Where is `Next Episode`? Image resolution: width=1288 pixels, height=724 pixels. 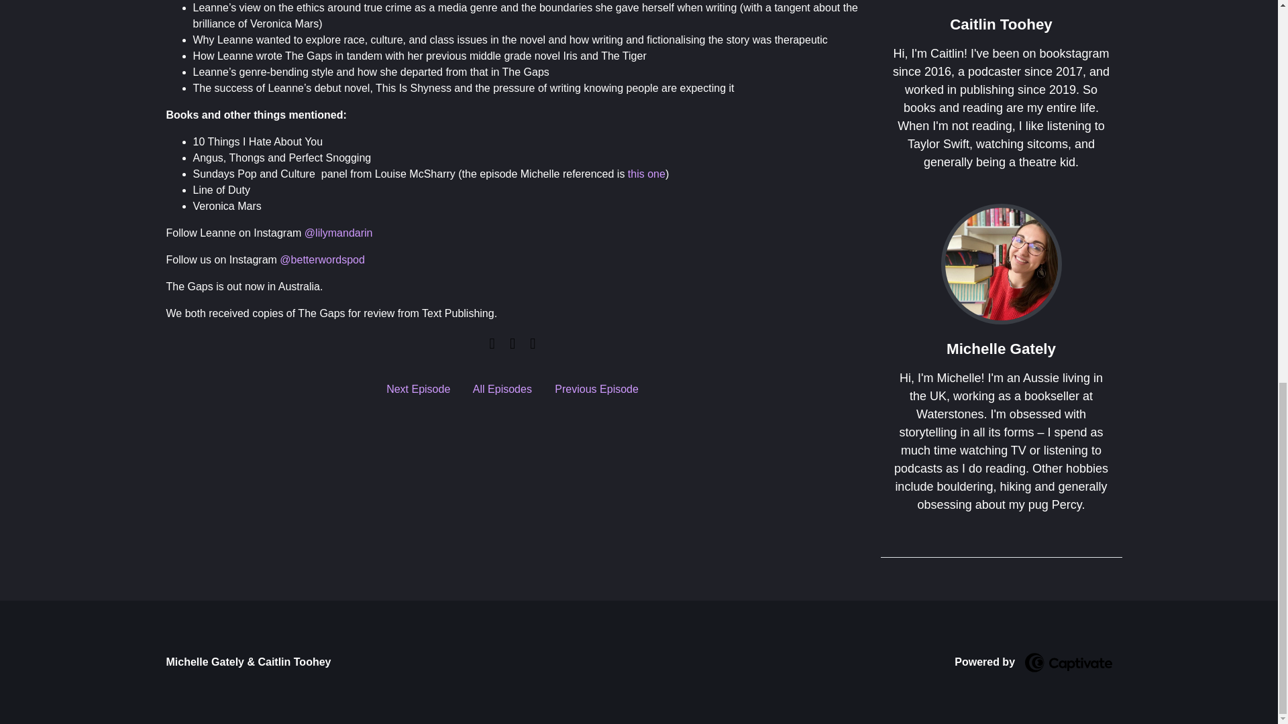
Next Episode is located at coordinates (418, 389).